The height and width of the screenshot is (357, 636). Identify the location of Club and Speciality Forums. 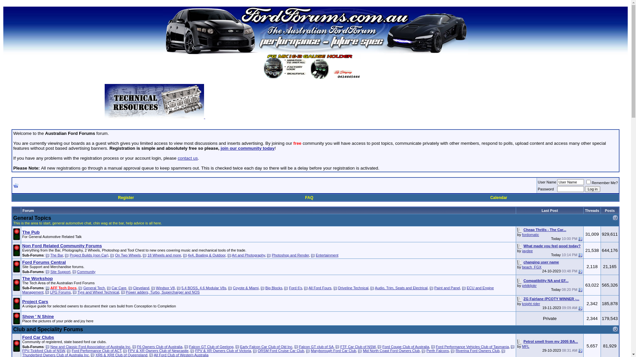
(48, 329).